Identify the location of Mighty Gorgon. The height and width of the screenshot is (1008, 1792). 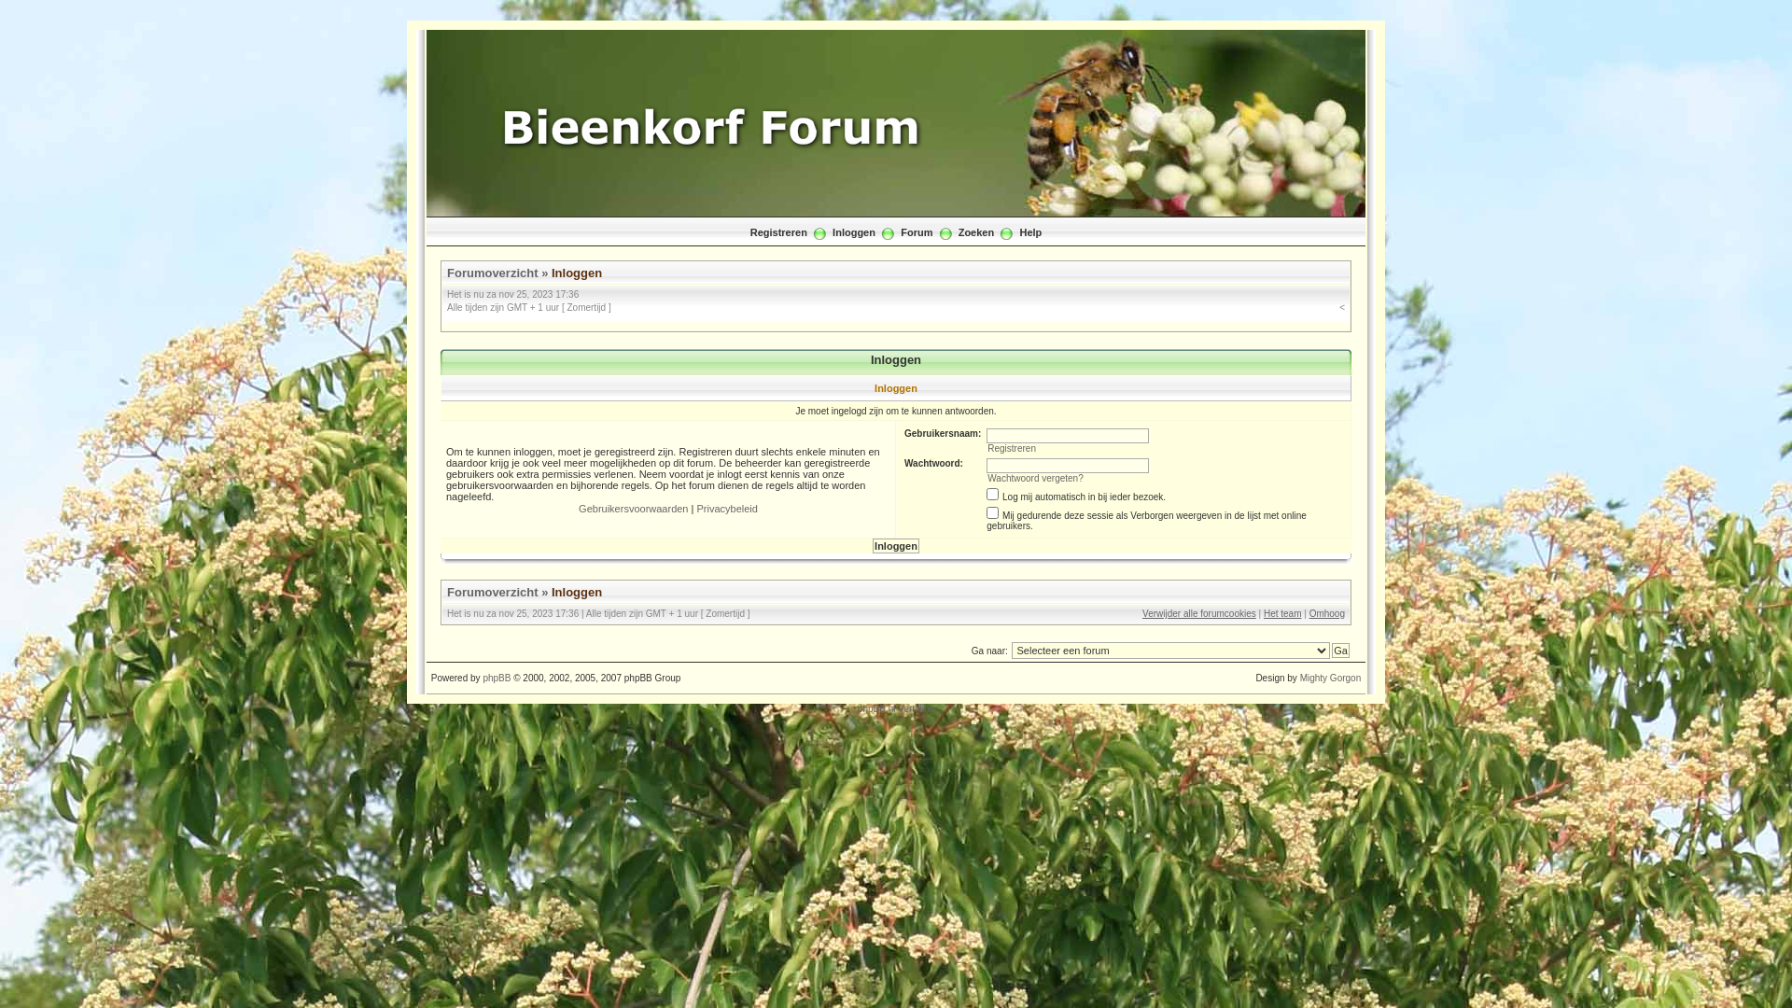
(1331, 678).